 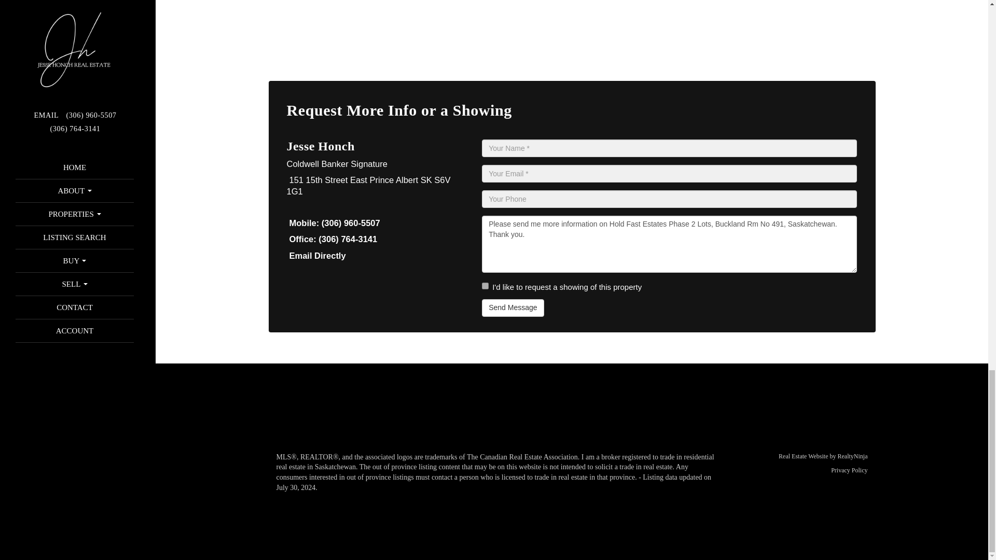 I want to click on Walk Score, so click(x=774, y=25).